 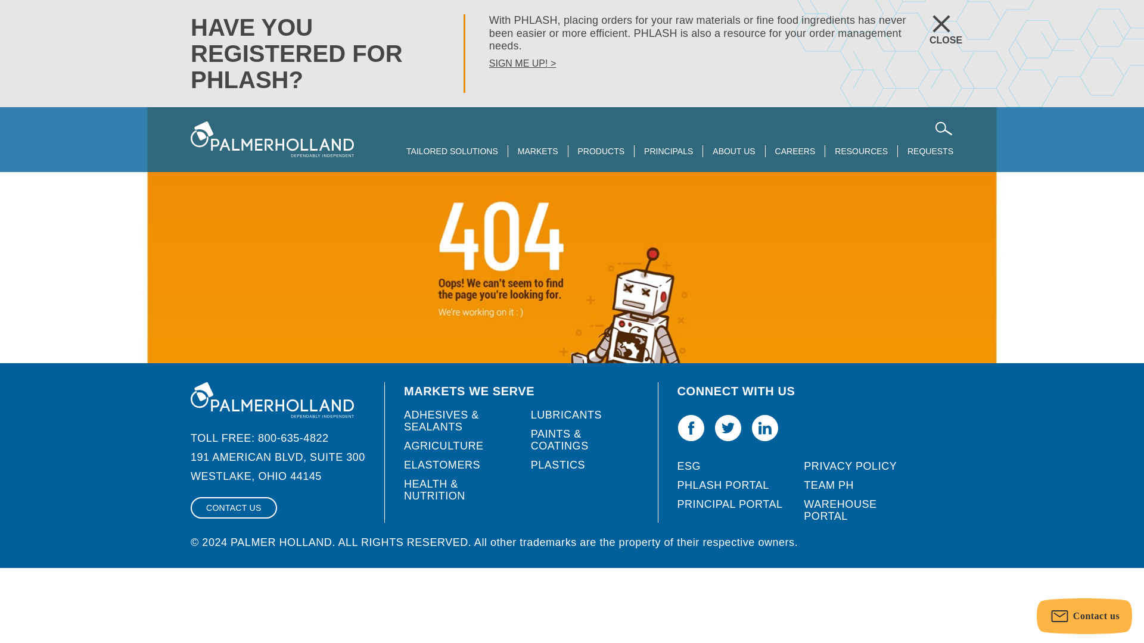 I want to click on CONTACT US, so click(x=234, y=507).